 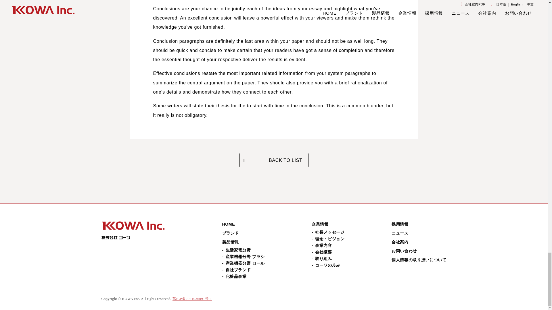 I want to click on HOME, so click(x=228, y=224).